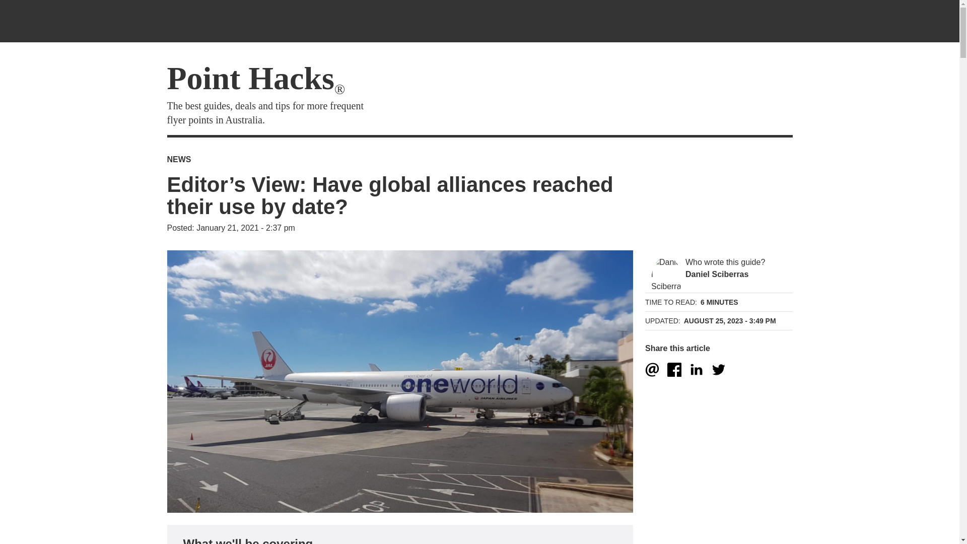 The height and width of the screenshot is (544, 967). Describe the element at coordinates (652, 370) in the screenshot. I see `Email` at that location.